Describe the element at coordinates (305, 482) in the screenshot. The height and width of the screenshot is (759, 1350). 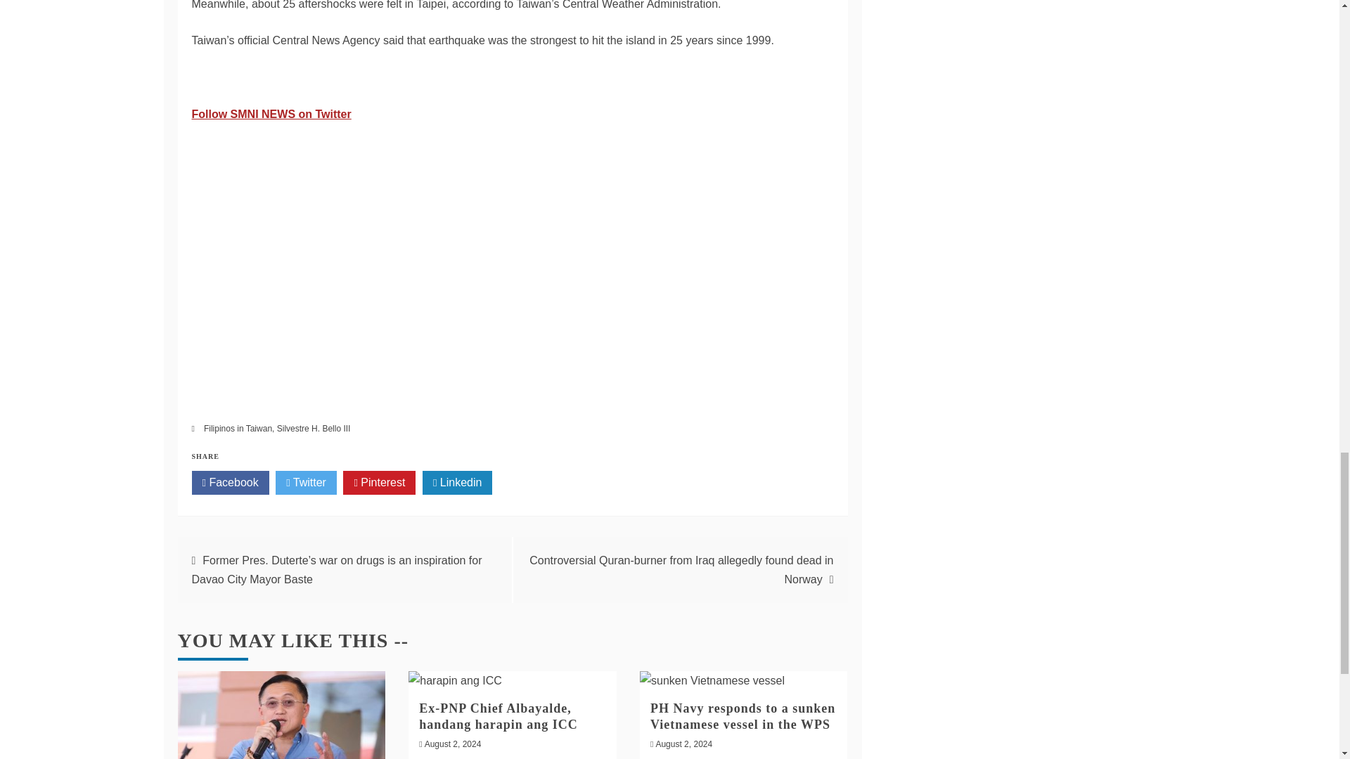
I see `Twitter` at that location.